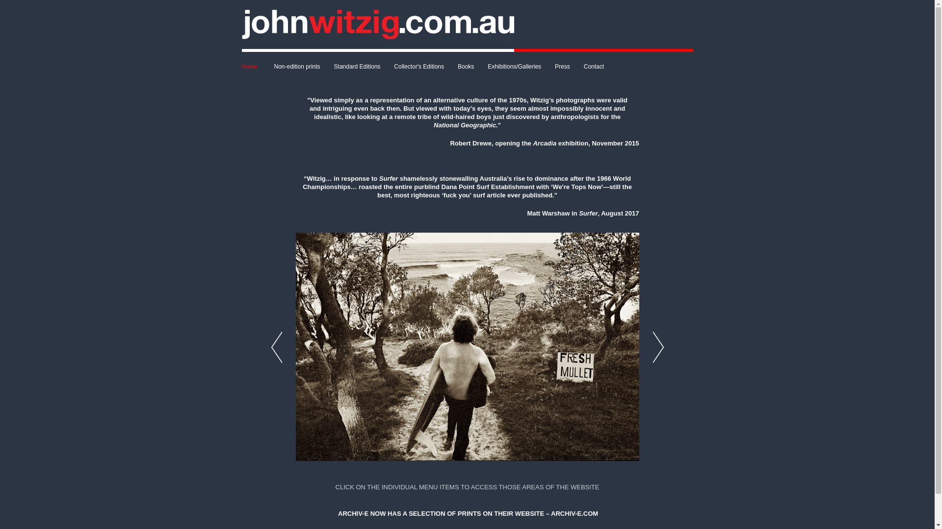  What do you see at coordinates (514, 67) in the screenshot?
I see `Exhibitions/Galleries` at bounding box center [514, 67].